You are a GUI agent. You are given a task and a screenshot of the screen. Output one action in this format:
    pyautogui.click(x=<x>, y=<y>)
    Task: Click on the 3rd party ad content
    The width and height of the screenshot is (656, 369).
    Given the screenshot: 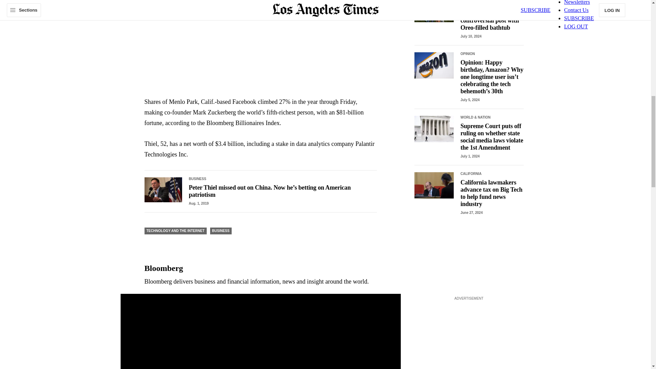 What is the action you would take?
    pyautogui.click(x=469, y=336)
    